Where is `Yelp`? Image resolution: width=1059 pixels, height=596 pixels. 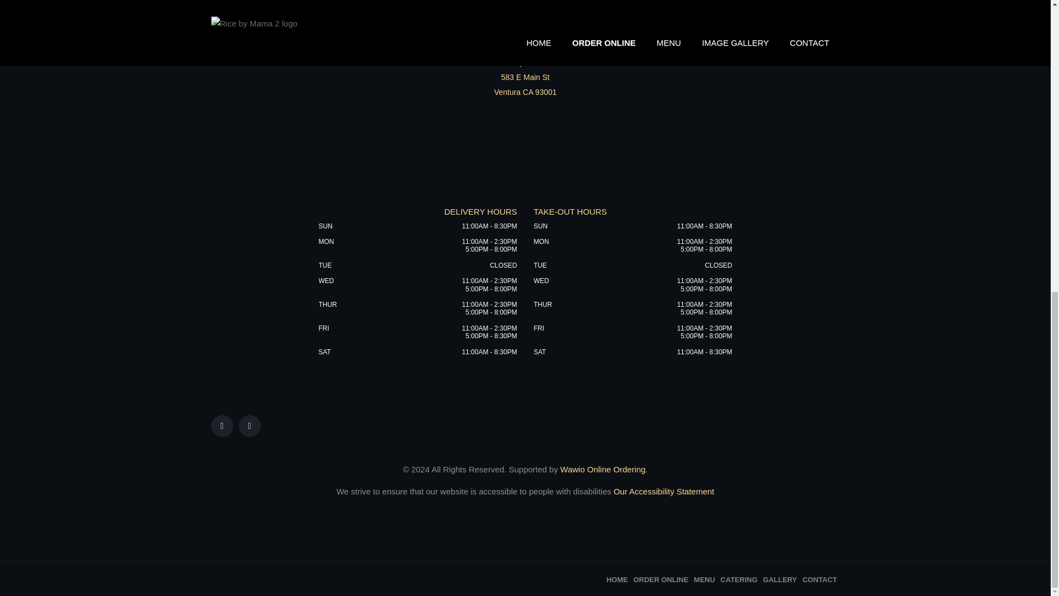 Yelp is located at coordinates (249, 425).